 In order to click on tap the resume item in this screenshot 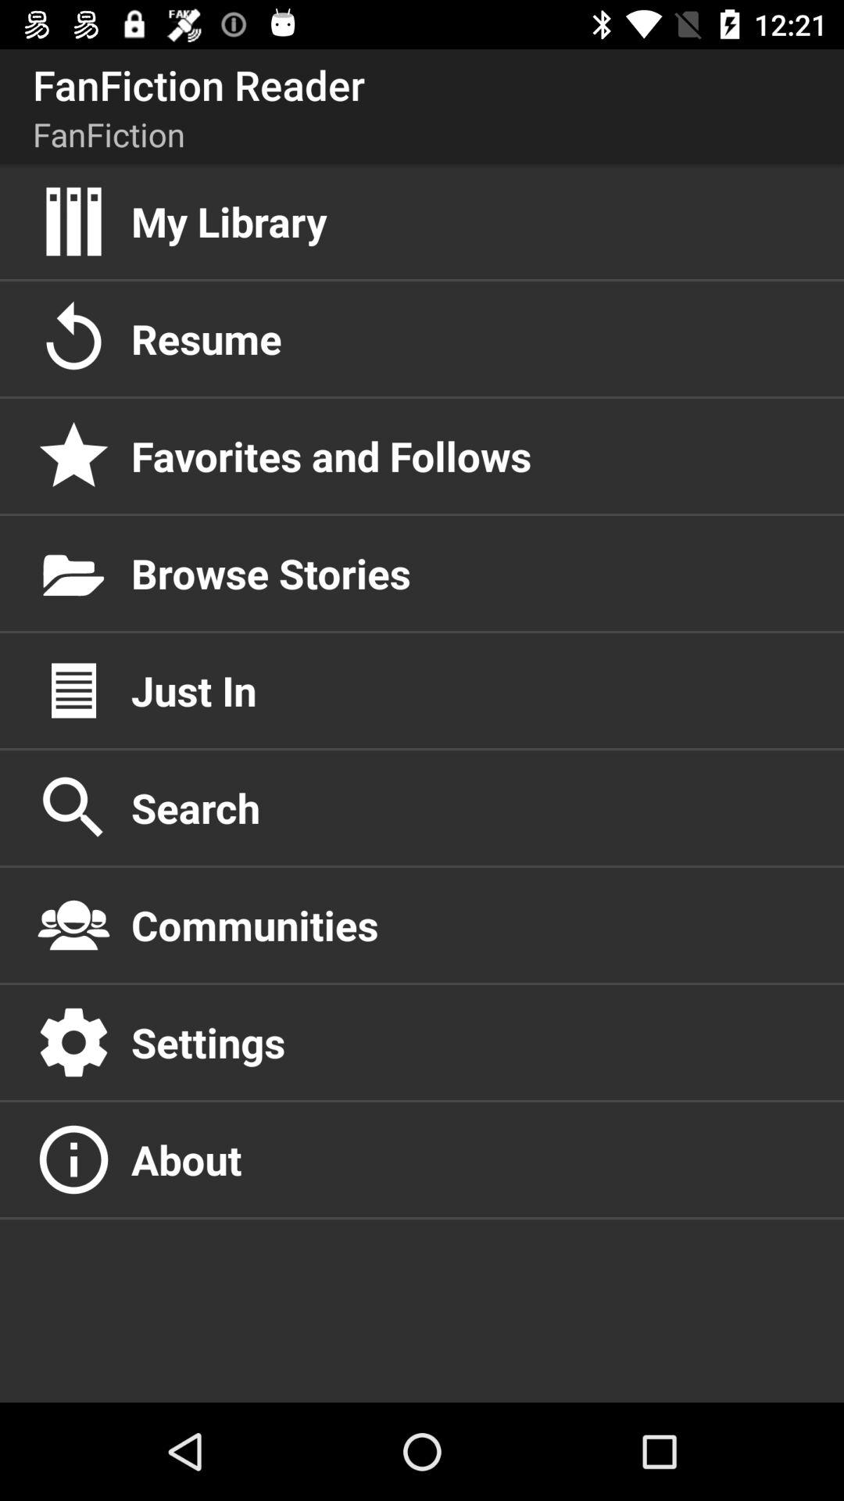, I will do `click(471, 339)`.